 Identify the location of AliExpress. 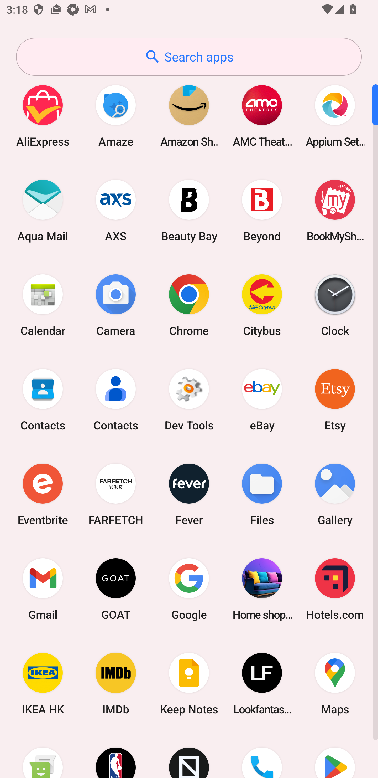
(43, 116).